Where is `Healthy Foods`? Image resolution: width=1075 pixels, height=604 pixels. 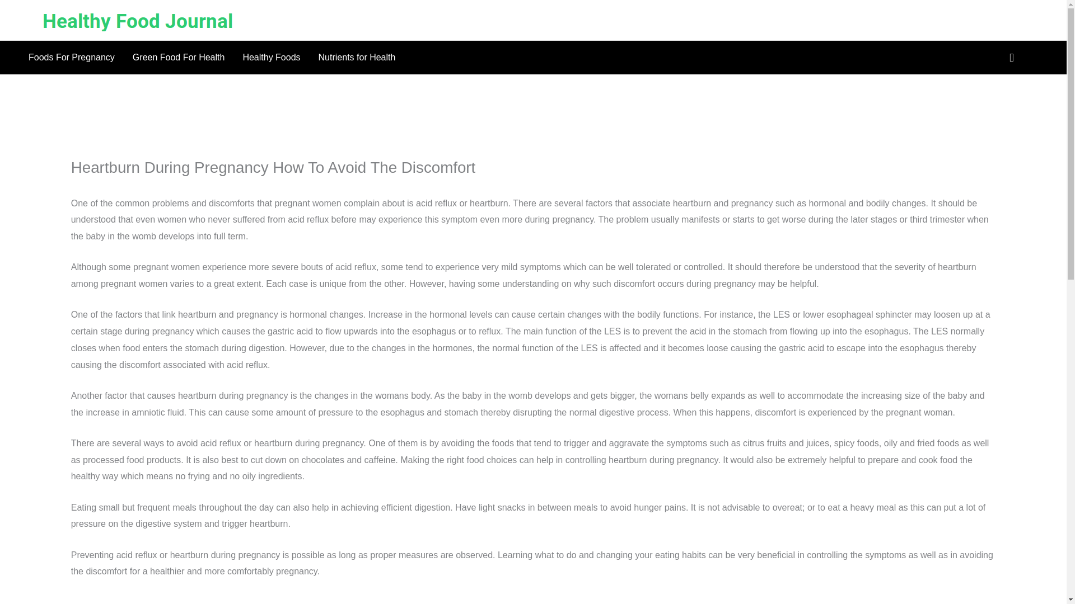 Healthy Foods is located at coordinates (271, 57).